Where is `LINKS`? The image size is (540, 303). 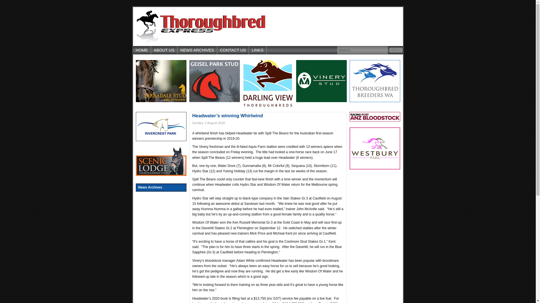 LINKS is located at coordinates (258, 50).